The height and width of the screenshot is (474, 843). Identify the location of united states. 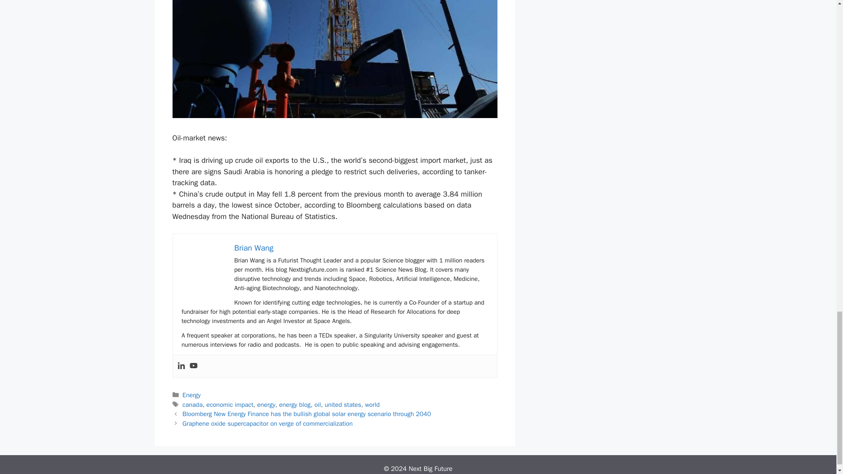
(343, 404).